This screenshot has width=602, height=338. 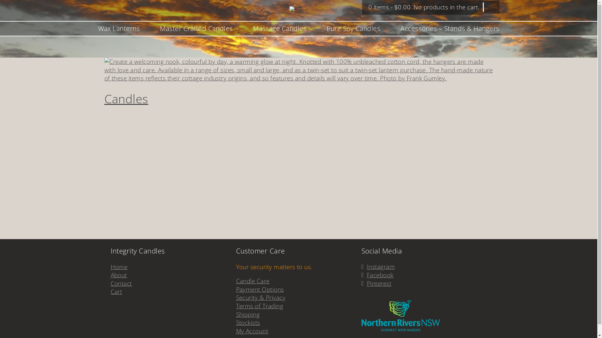 What do you see at coordinates (126, 99) in the screenshot?
I see `Candles` at bounding box center [126, 99].